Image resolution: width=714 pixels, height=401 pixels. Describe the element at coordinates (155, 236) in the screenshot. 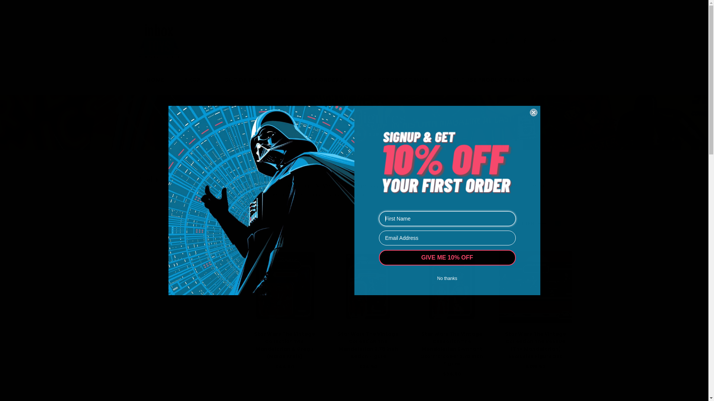

I see `Action Figures` at that location.